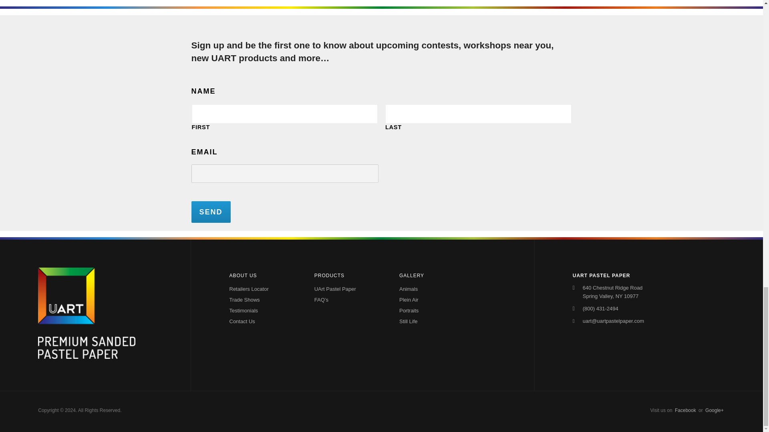 This screenshot has width=769, height=432. Describe the element at coordinates (262, 275) in the screenshot. I see `ABOUT US` at that location.